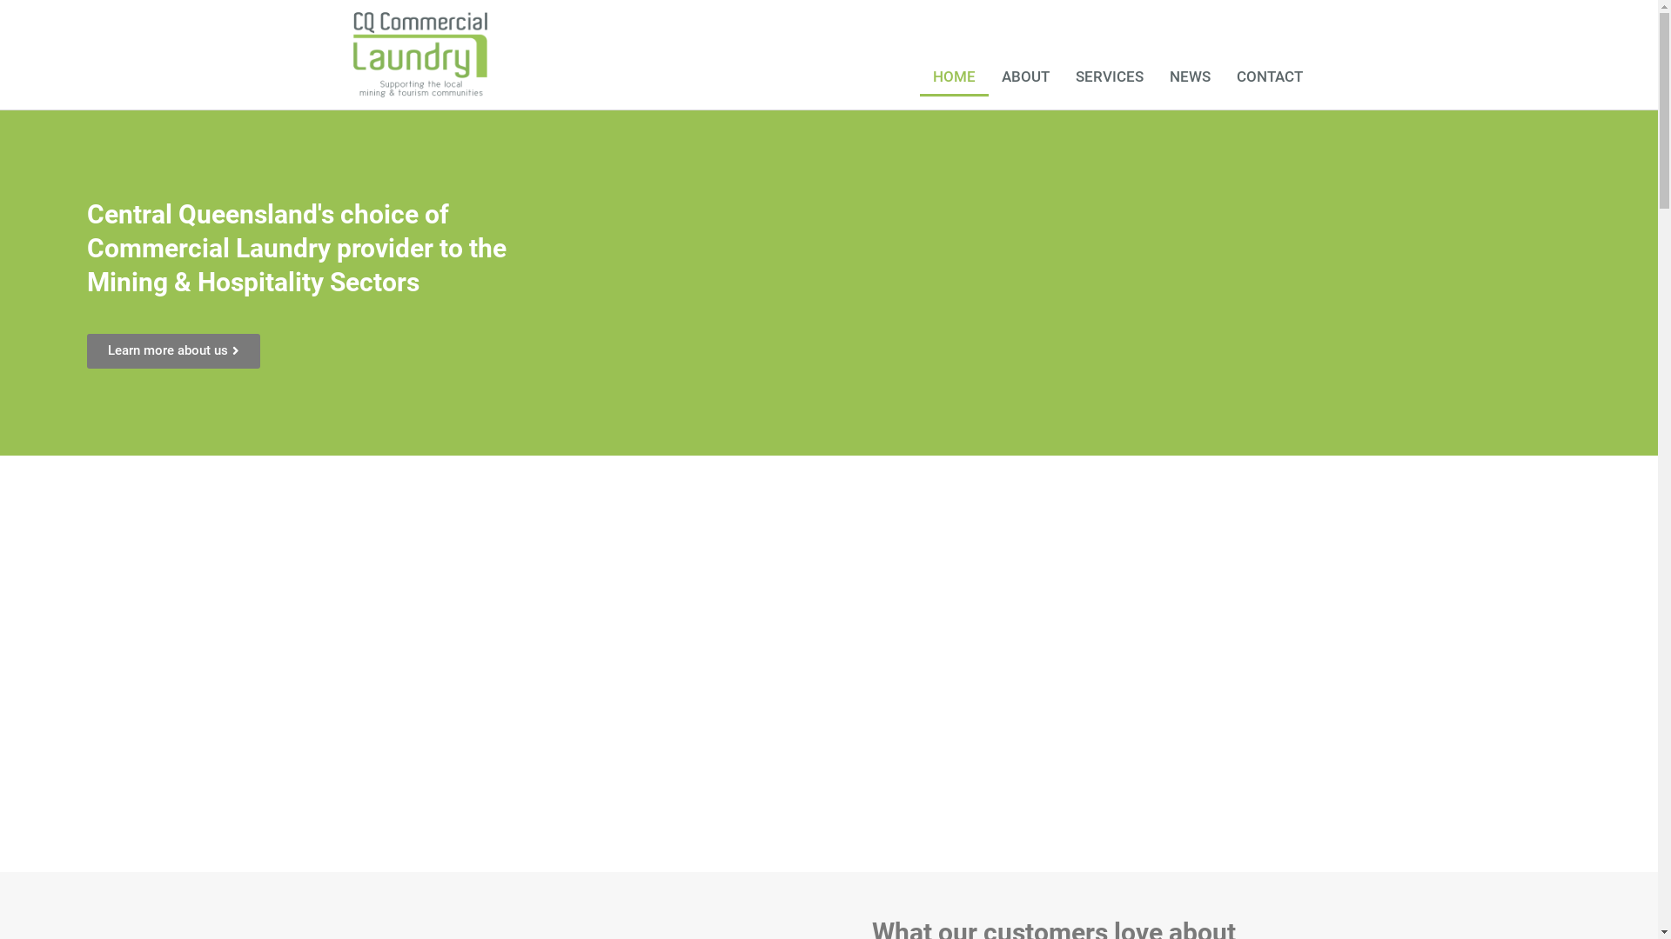 The height and width of the screenshot is (939, 1671). I want to click on ABOUT, so click(1025, 77).